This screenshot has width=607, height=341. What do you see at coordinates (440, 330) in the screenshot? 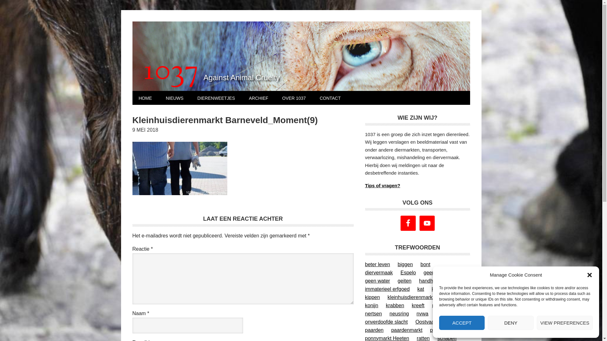
I see `paasvuur` at bounding box center [440, 330].